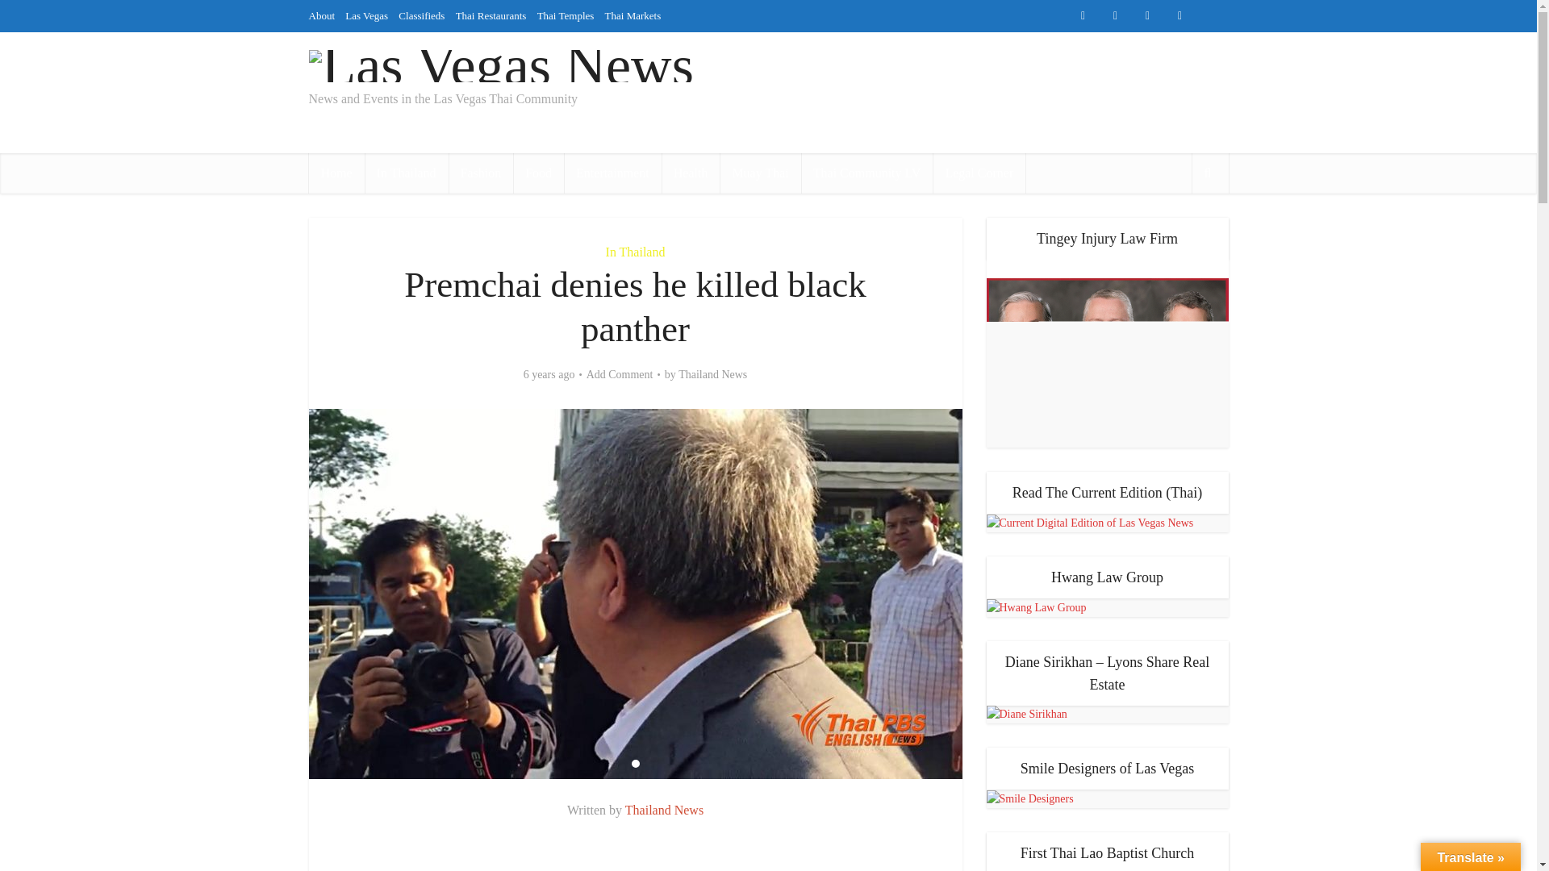 Image resolution: width=1549 pixels, height=871 pixels. I want to click on About, so click(321, 15).